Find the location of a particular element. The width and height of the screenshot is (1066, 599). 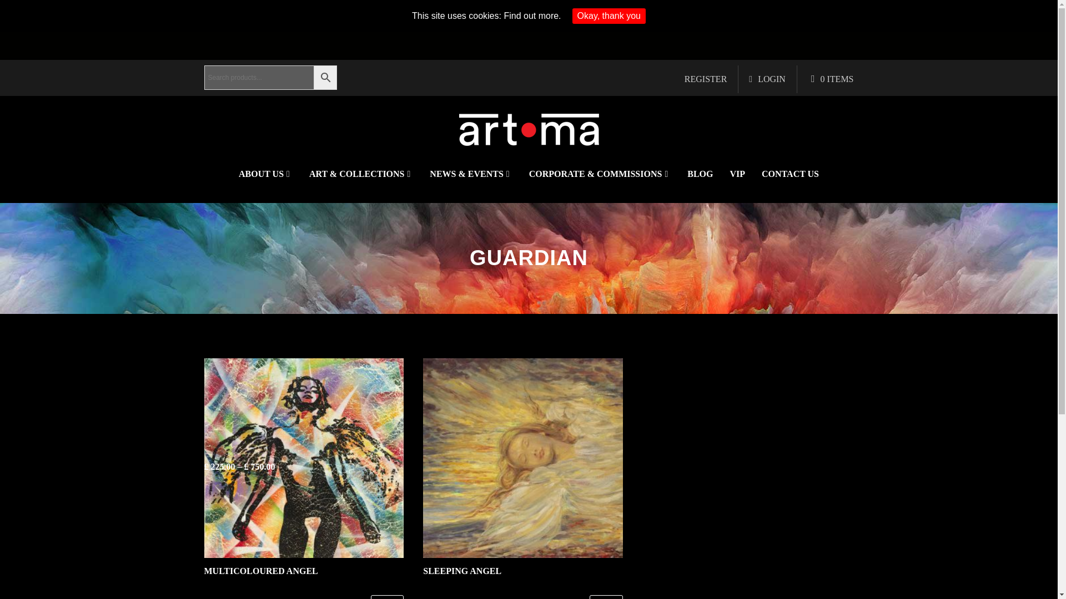

CONTACT US is located at coordinates (790, 174).